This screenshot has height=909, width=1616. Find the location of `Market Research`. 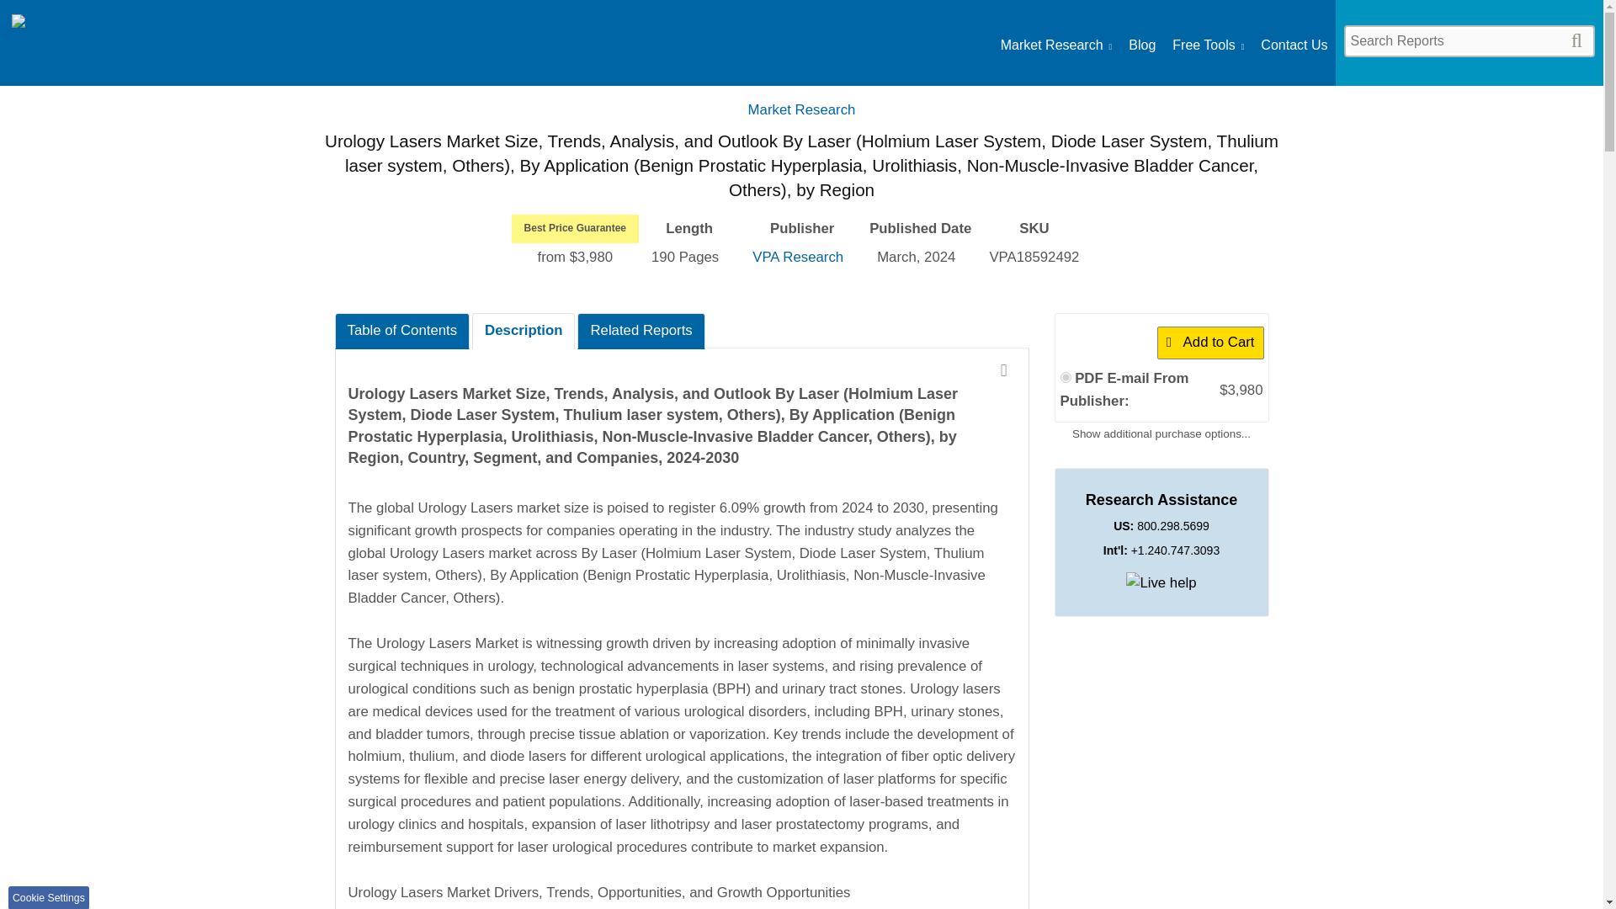

Market Research is located at coordinates (1055, 45).